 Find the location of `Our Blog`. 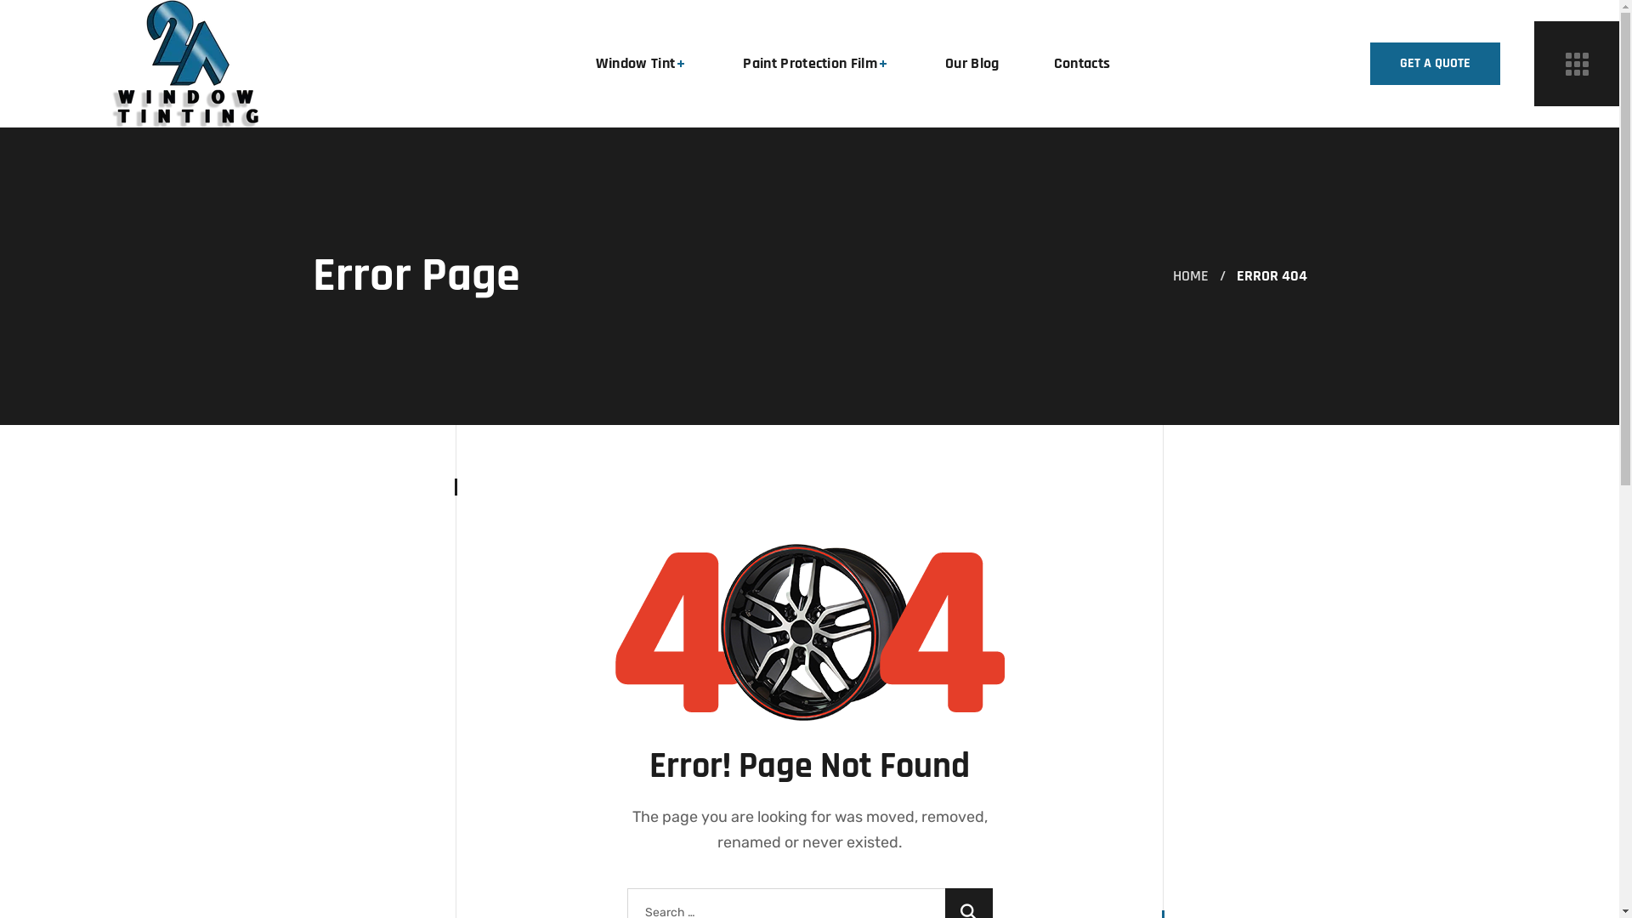

Our Blog is located at coordinates (972, 64).